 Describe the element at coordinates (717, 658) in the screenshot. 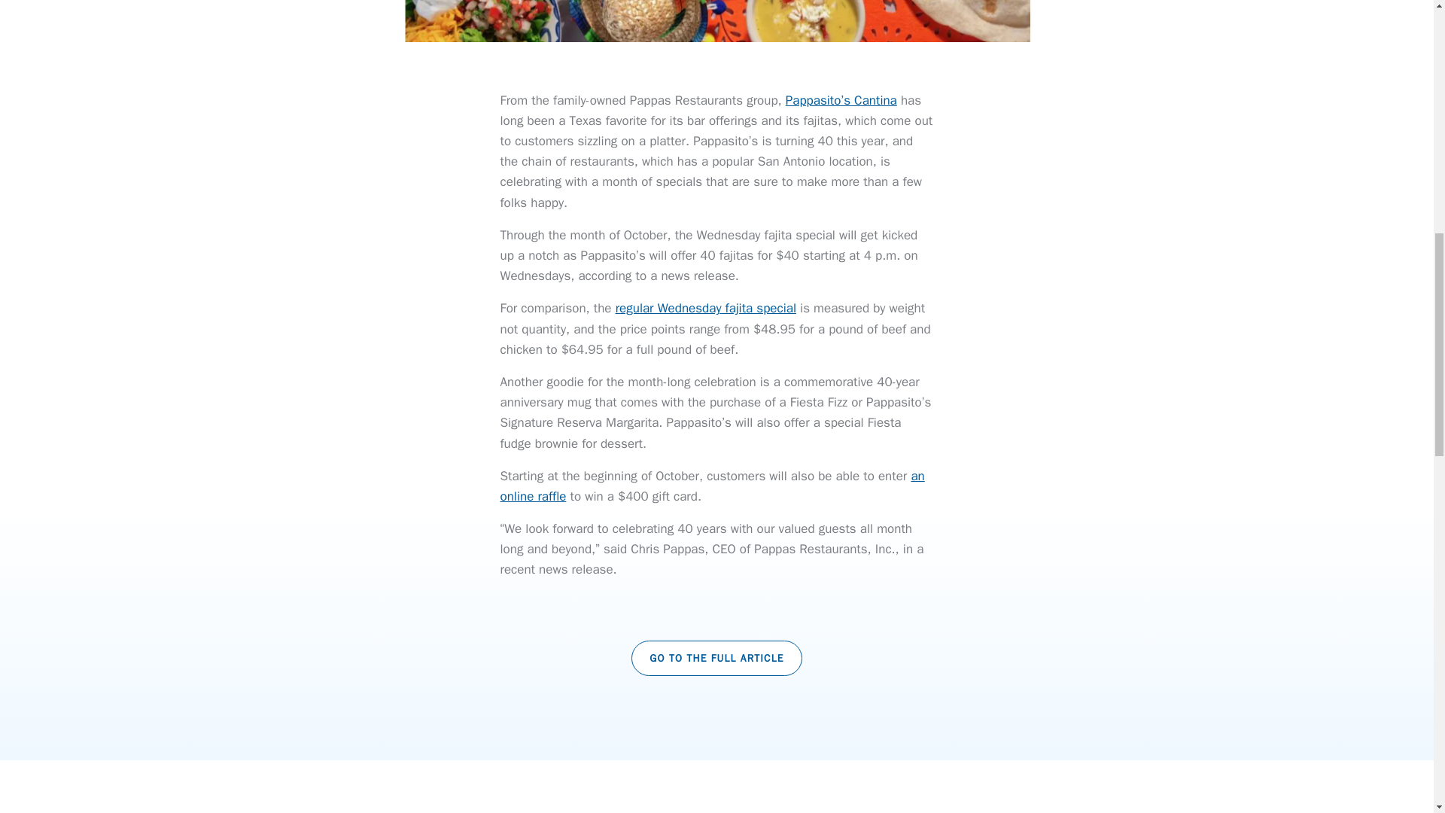

I see `GO TO THE FULL ARTICLE` at that location.